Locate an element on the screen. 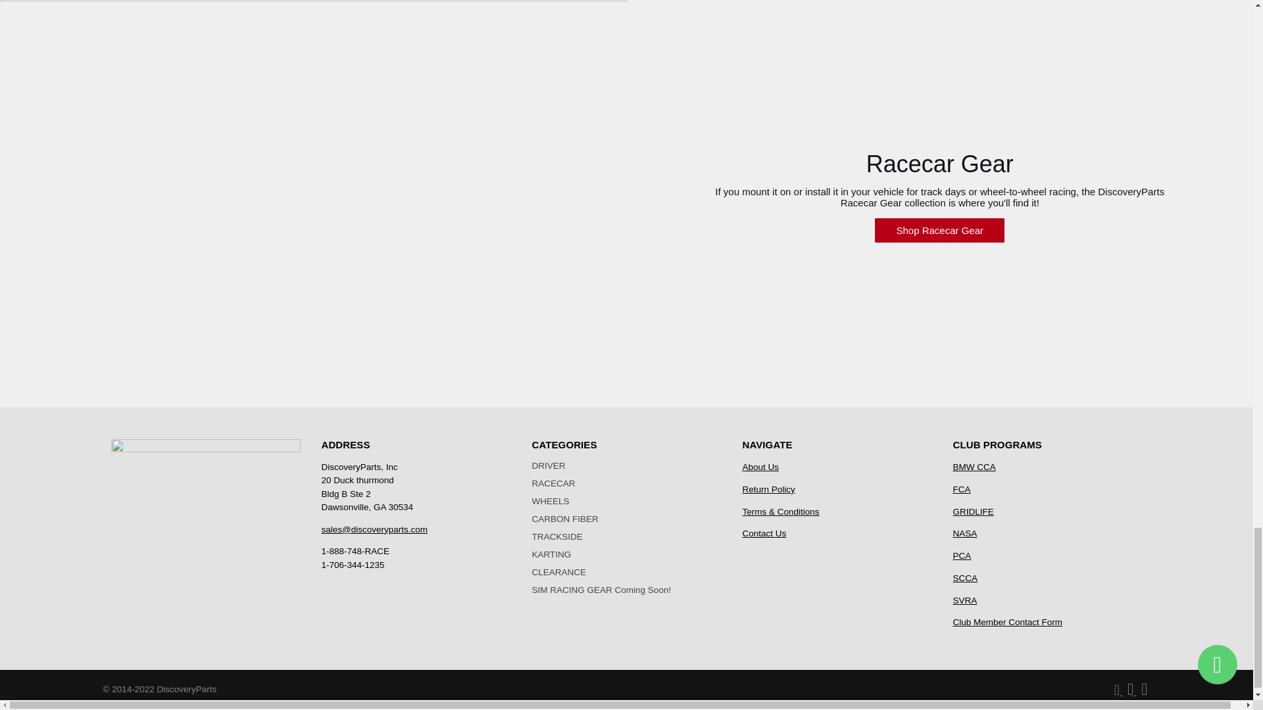  About Us is located at coordinates (760, 467).